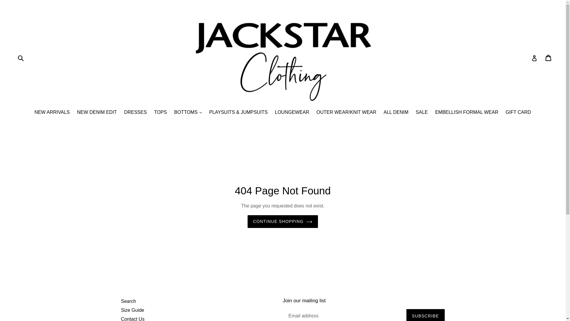 The image size is (570, 321). What do you see at coordinates (518, 113) in the screenshot?
I see `GIFT CARD` at bounding box center [518, 113].